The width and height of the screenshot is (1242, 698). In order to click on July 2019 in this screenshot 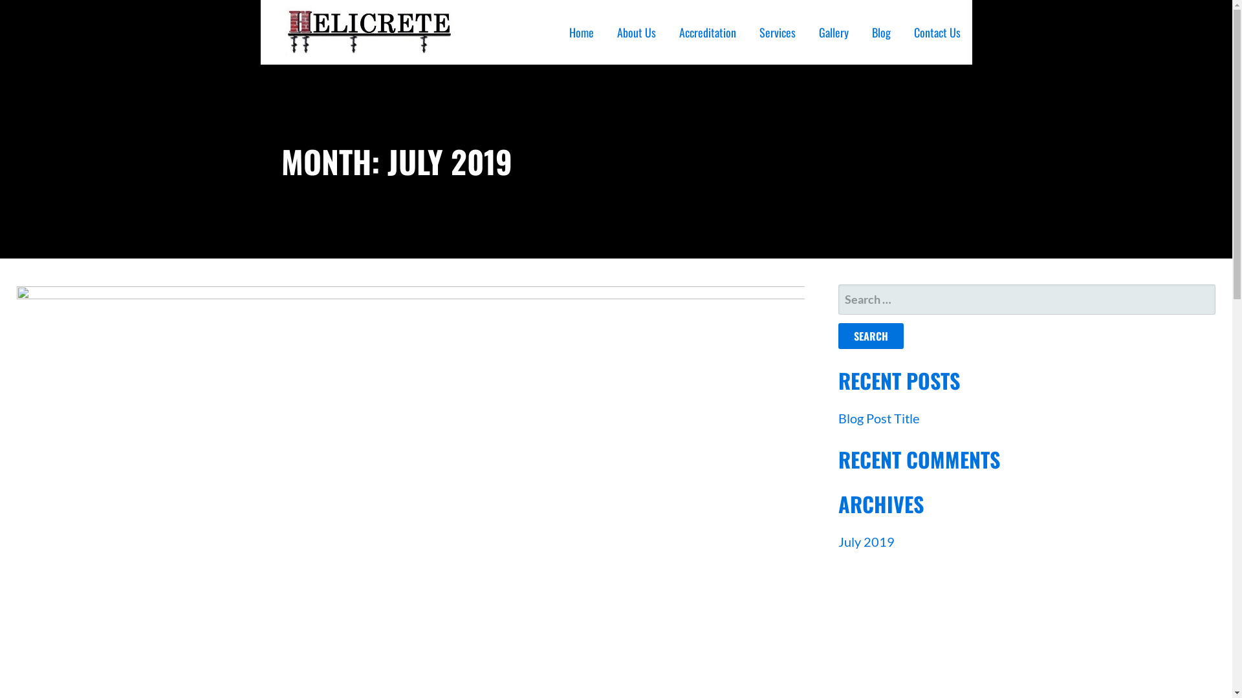, I will do `click(867, 542)`.